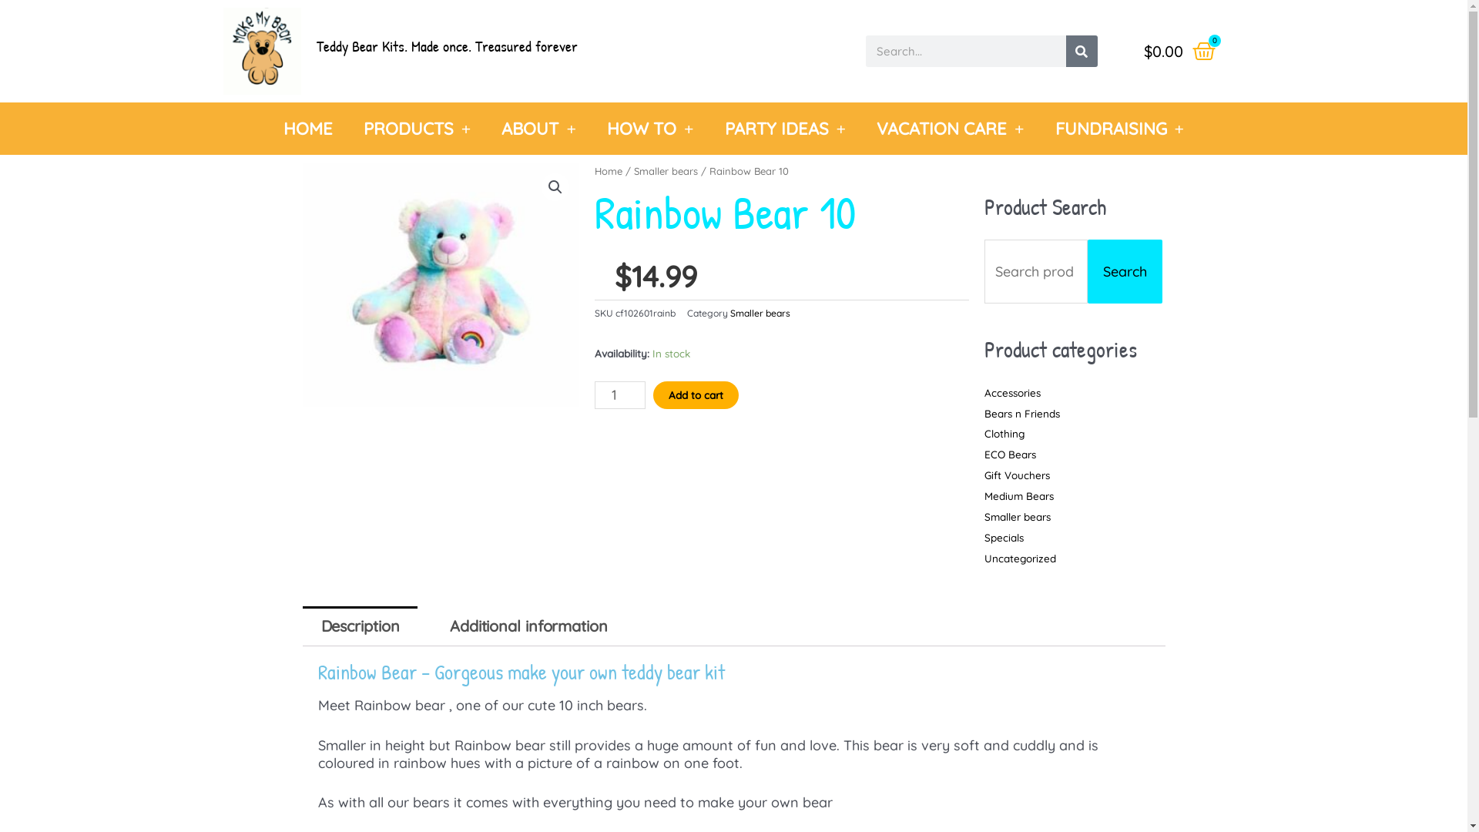  What do you see at coordinates (1004, 433) in the screenshot?
I see `Clothing` at bounding box center [1004, 433].